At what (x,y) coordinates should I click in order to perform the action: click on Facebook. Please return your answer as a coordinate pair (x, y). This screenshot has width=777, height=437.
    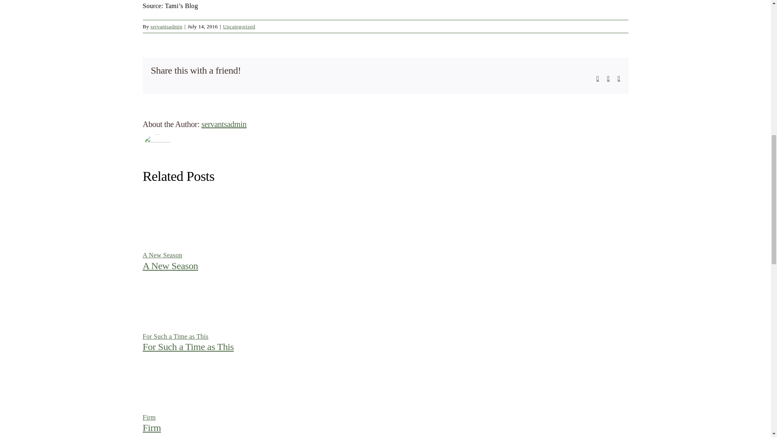
    Looking at the image, I should click on (598, 78).